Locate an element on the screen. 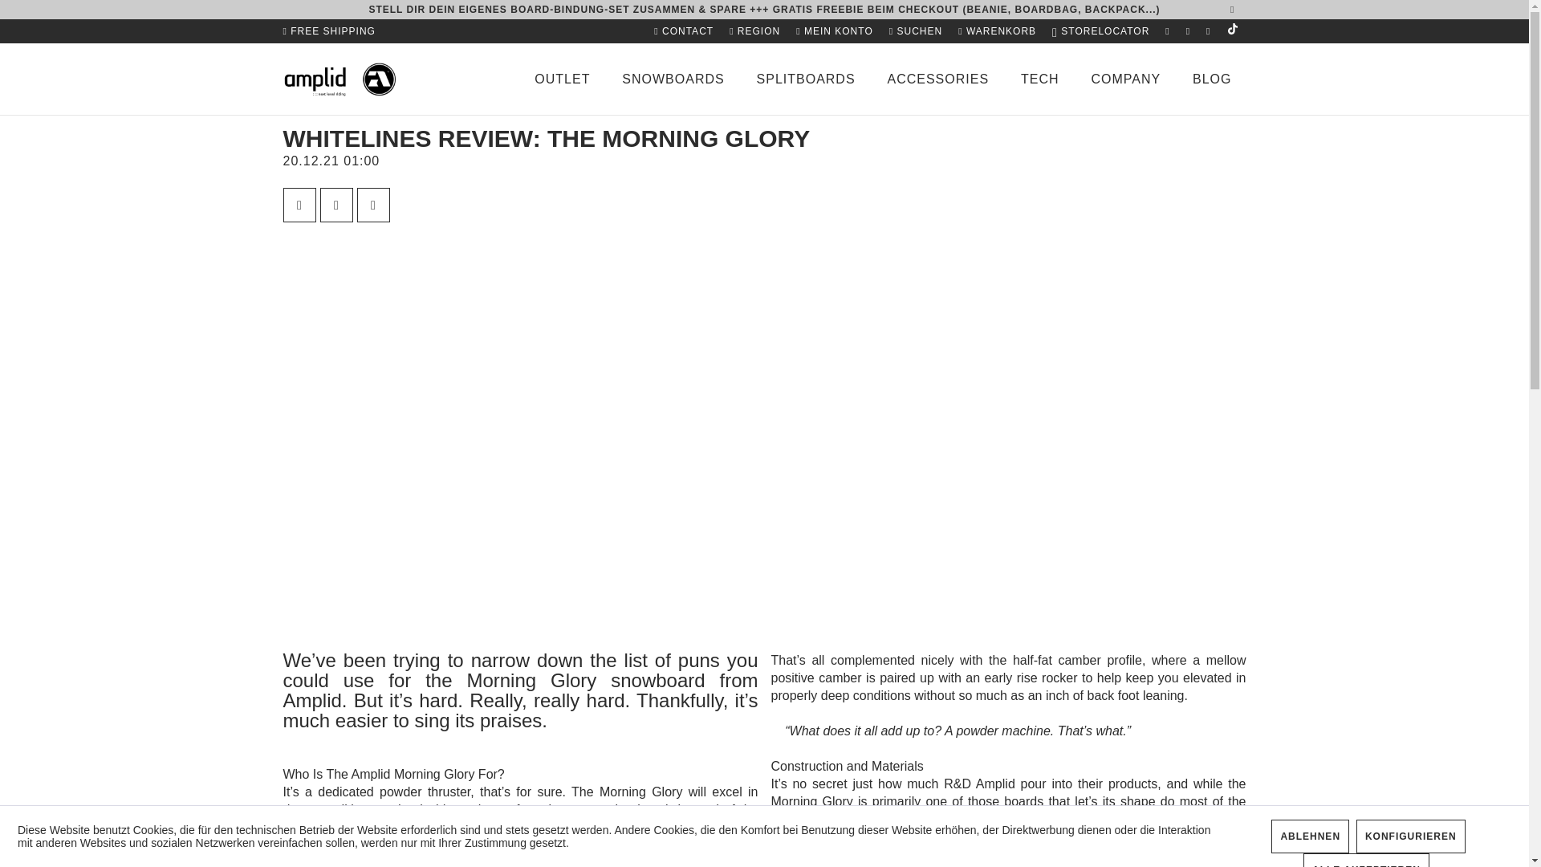  COMPANY is located at coordinates (1125, 79).